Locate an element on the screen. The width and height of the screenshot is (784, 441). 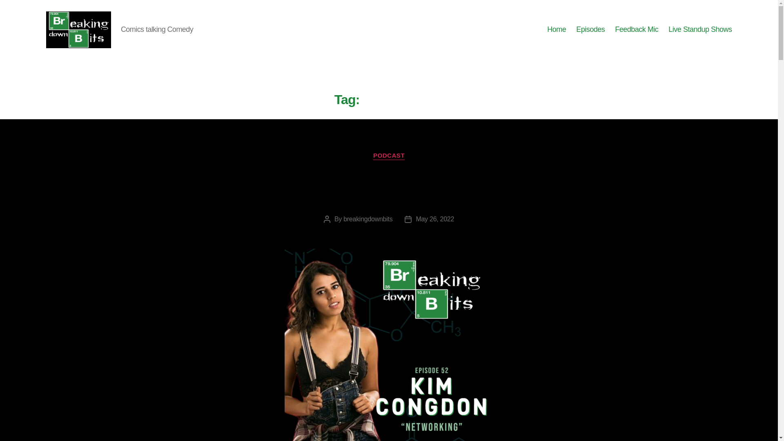
Live Standup Shows is located at coordinates (700, 29).